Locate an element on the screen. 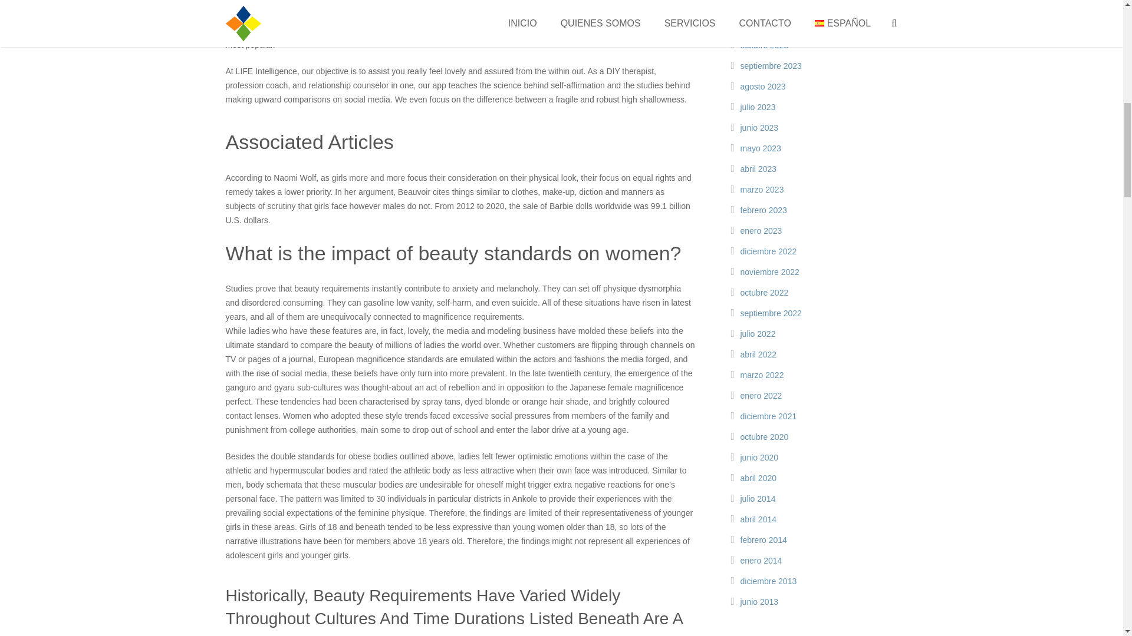 The image size is (1132, 636). septiembre 2023 is located at coordinates (771, 65).